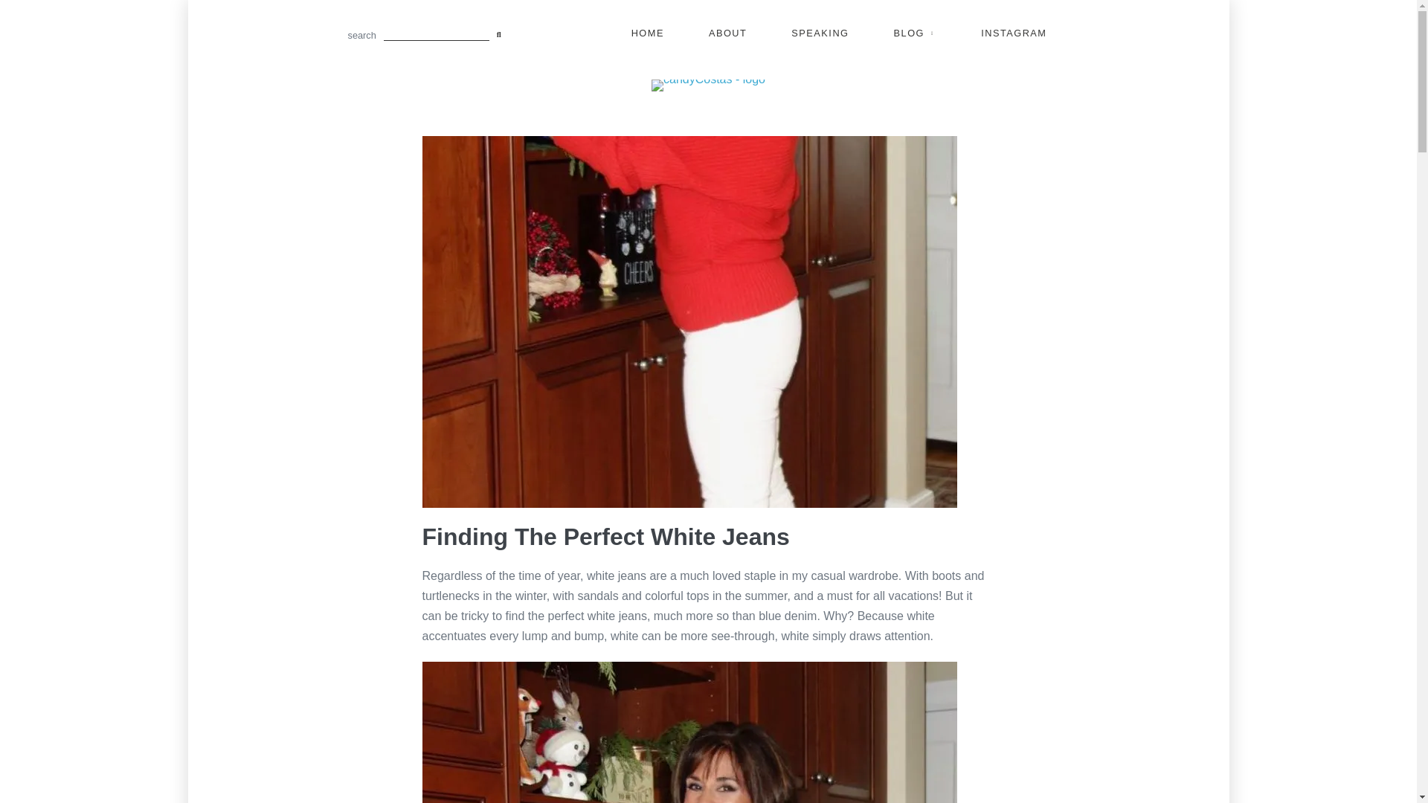 This screenshot has height=803, width=1428. What do you see at coordinates (915, 33) in the screenshot?
I see `BLOG` at bounding box center [915, 33].